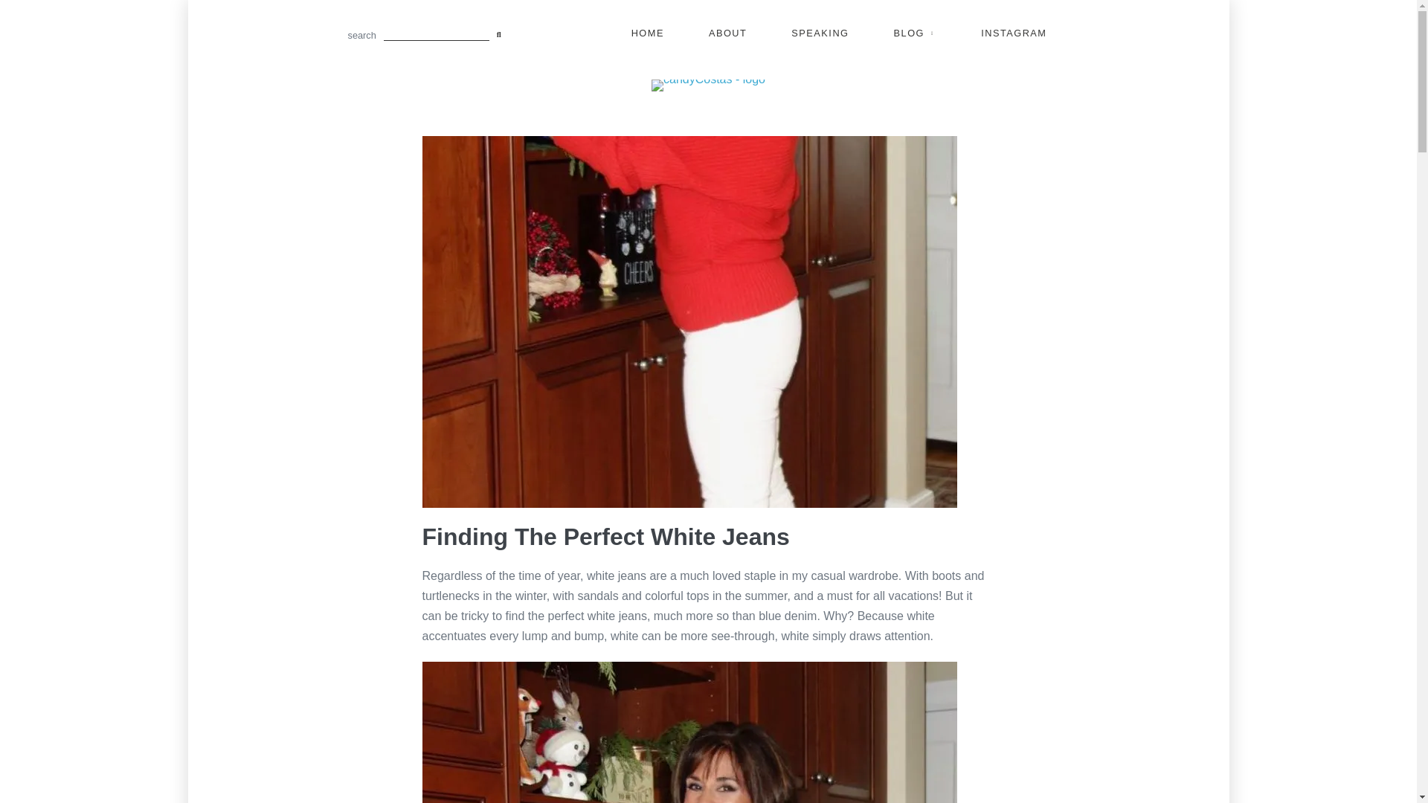 This screenshot has height=803, width=1428. What do you see at coordinates (915, 33) in the screenshot?
I see `BLOG` at bounding box center [915, 33].